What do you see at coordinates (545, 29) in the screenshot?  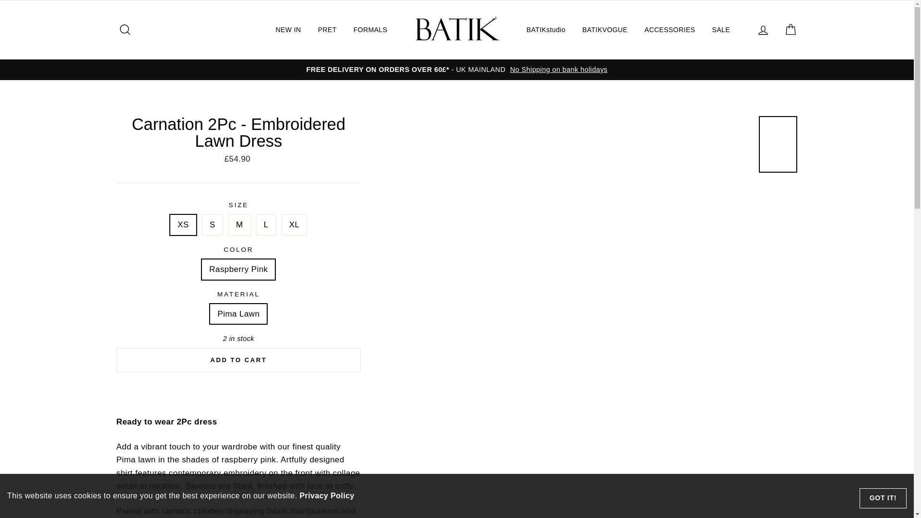 I see `BATIKstudio` at bounding box center [545, 29].